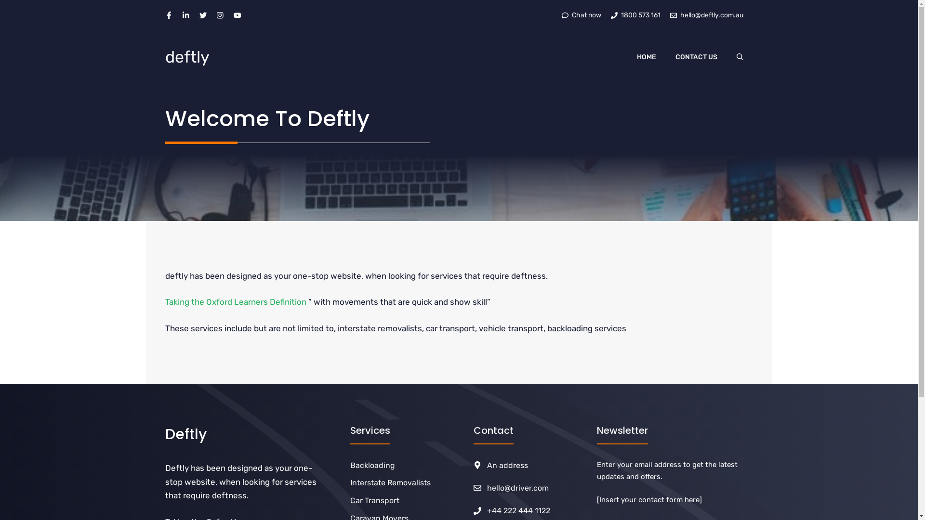 The image size is (925, 520). I want to click on Backloading, so click(372, 465).